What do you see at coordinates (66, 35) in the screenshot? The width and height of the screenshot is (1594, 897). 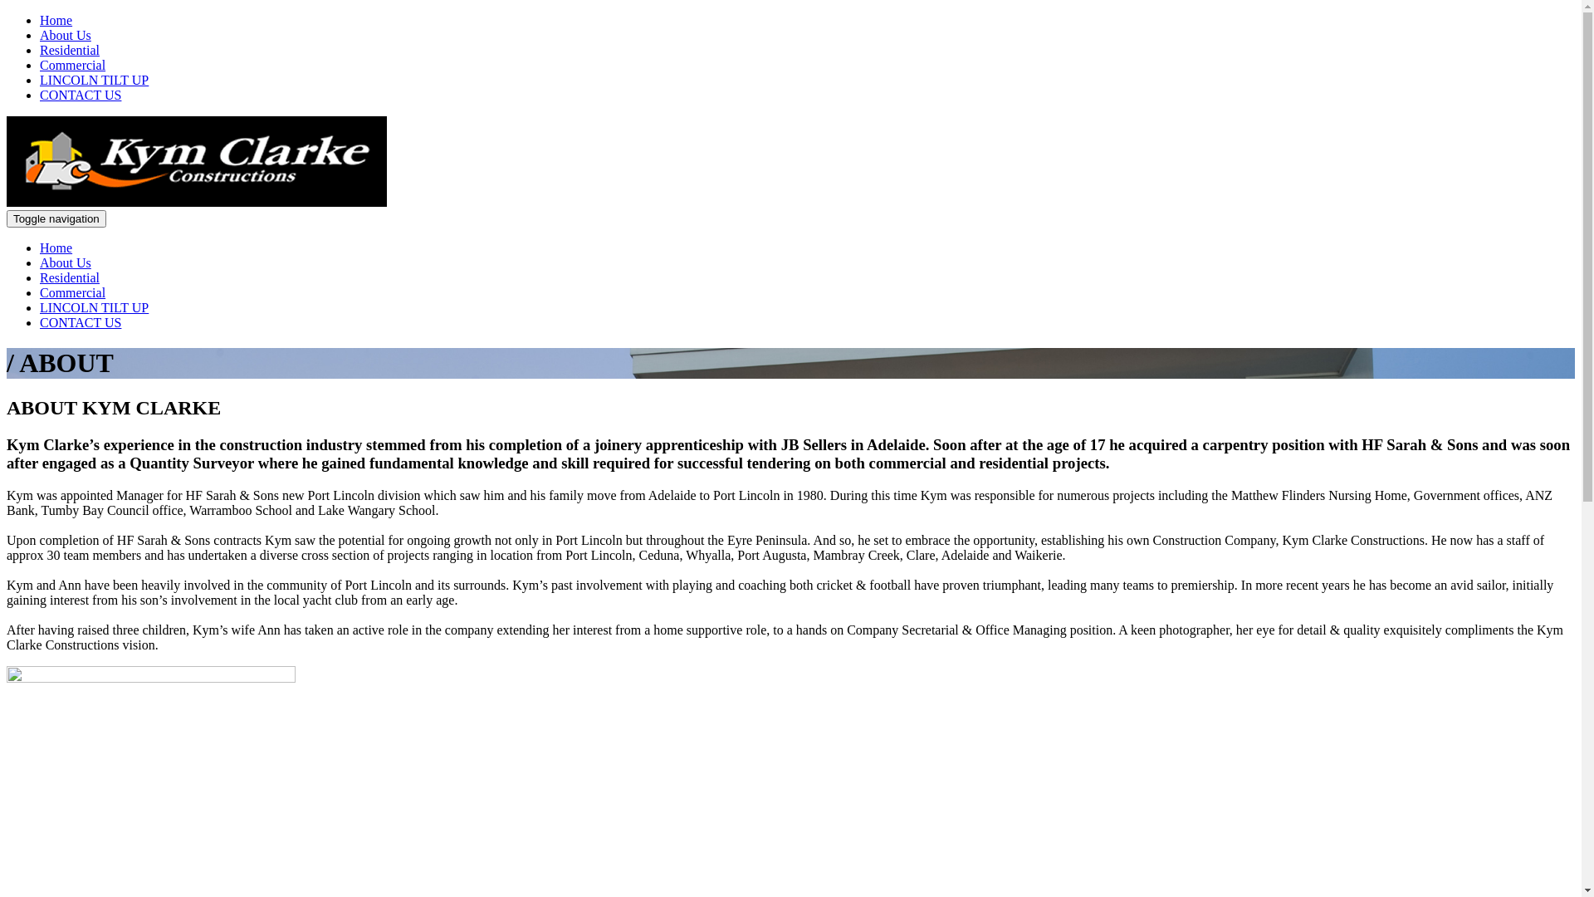 I see `About Us` at bounding box center [66, 35].